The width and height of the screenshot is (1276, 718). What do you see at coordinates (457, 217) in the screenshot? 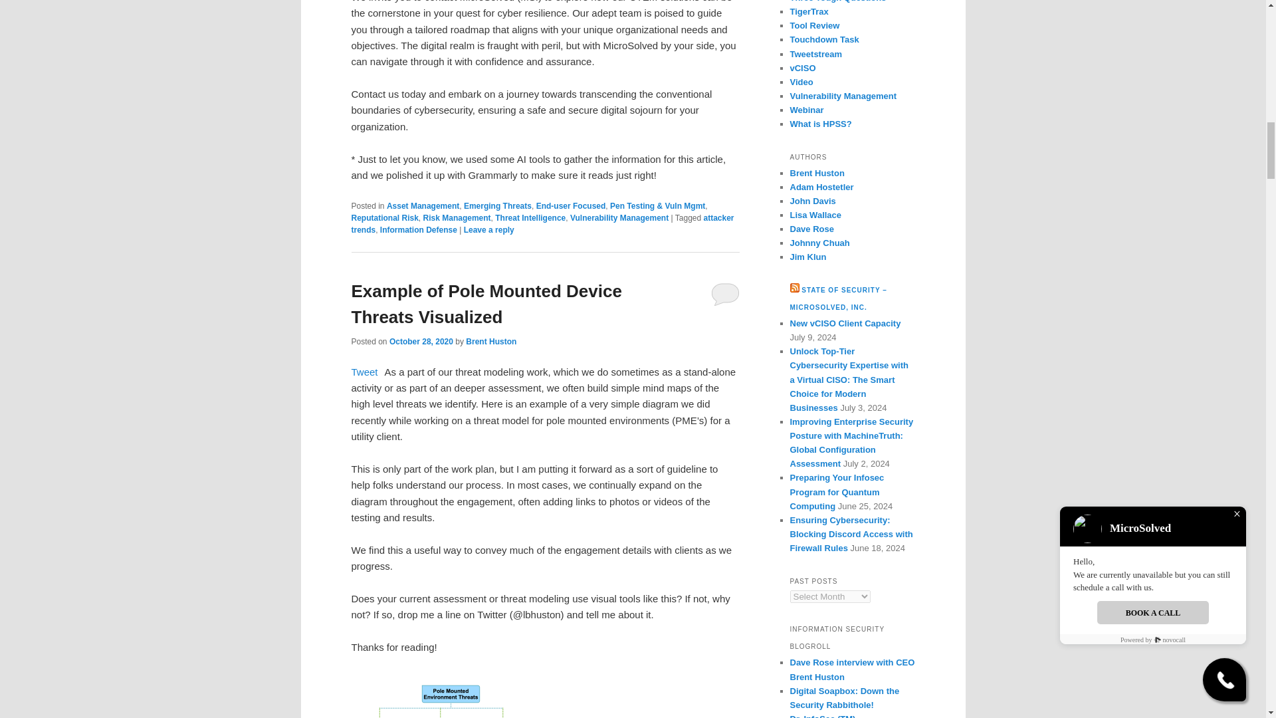
I see `Risk Management` at bounding box center [457, 217].